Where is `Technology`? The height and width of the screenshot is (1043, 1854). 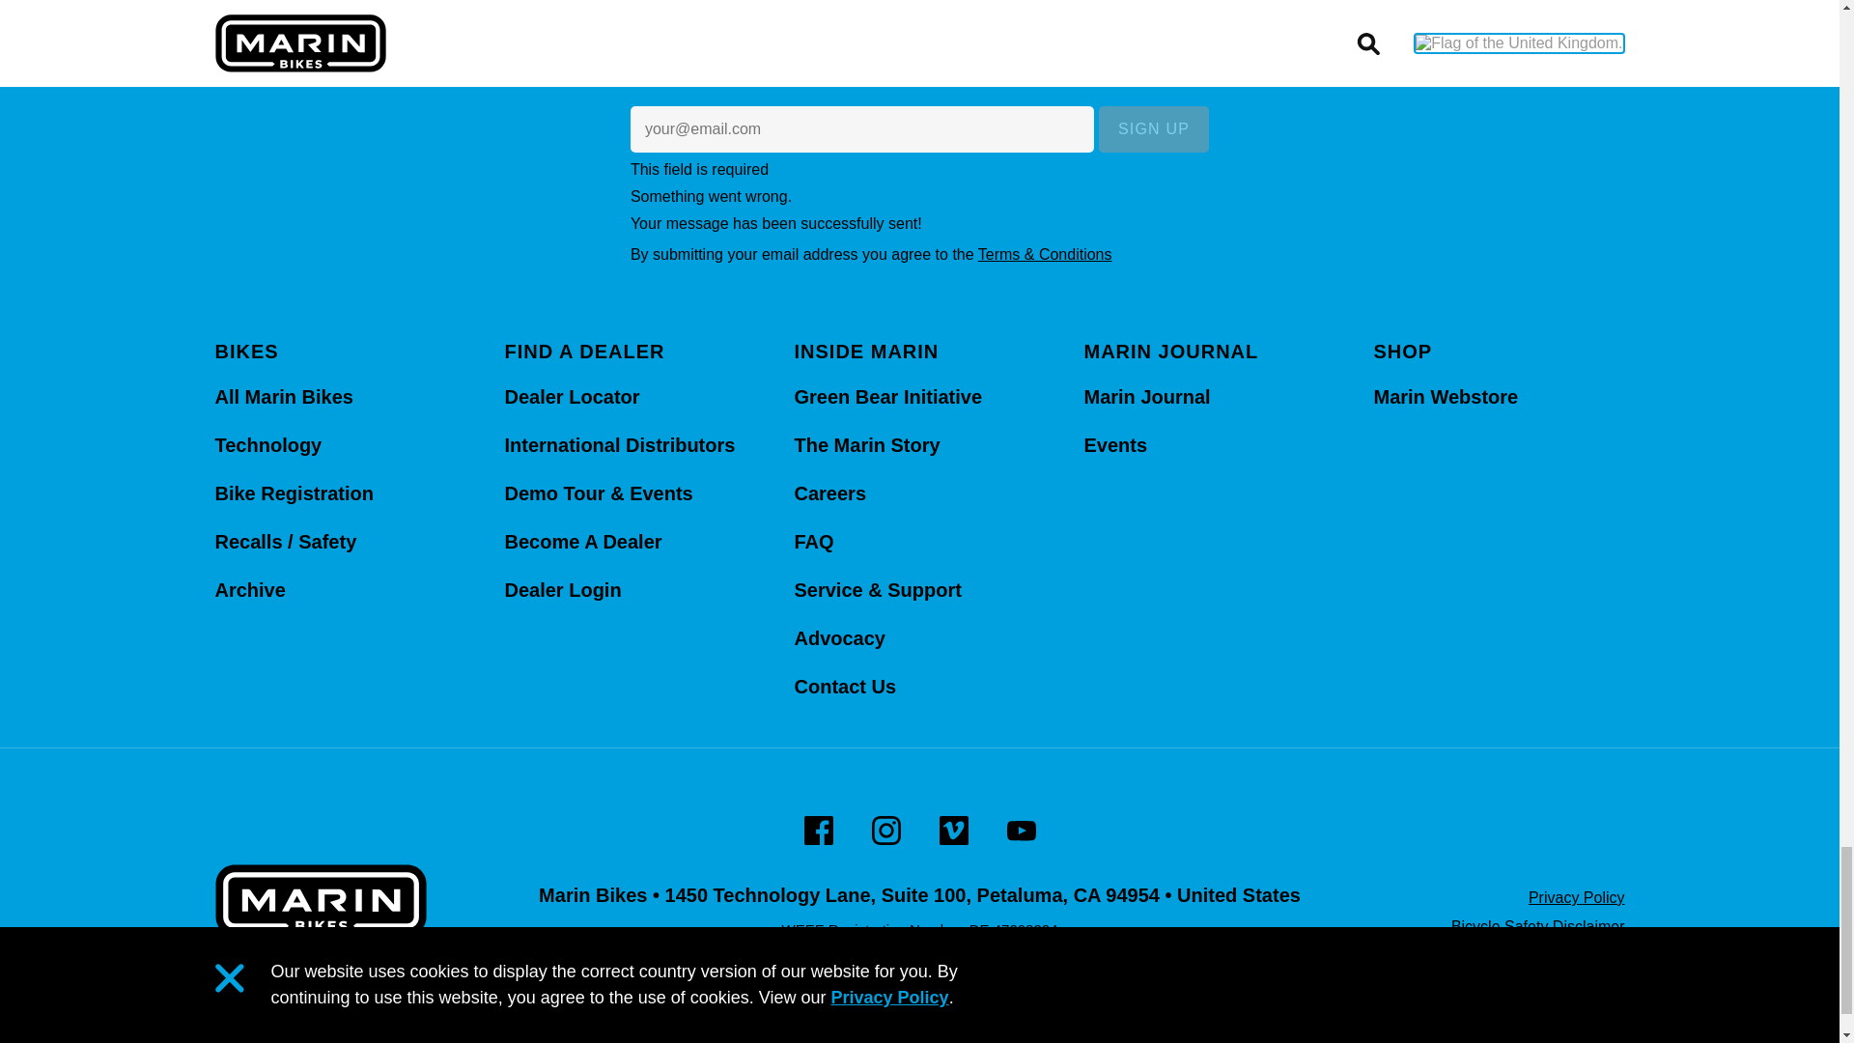 Technology is located at coordinates (267, 444).